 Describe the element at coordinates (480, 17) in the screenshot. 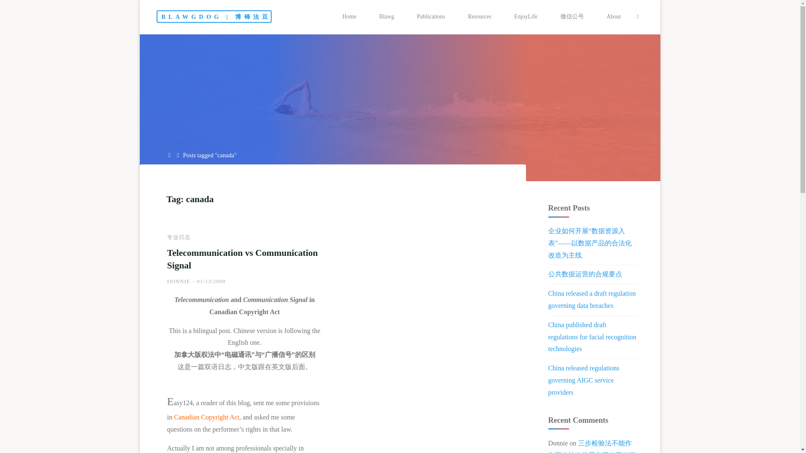

I see `Resources` at that location.